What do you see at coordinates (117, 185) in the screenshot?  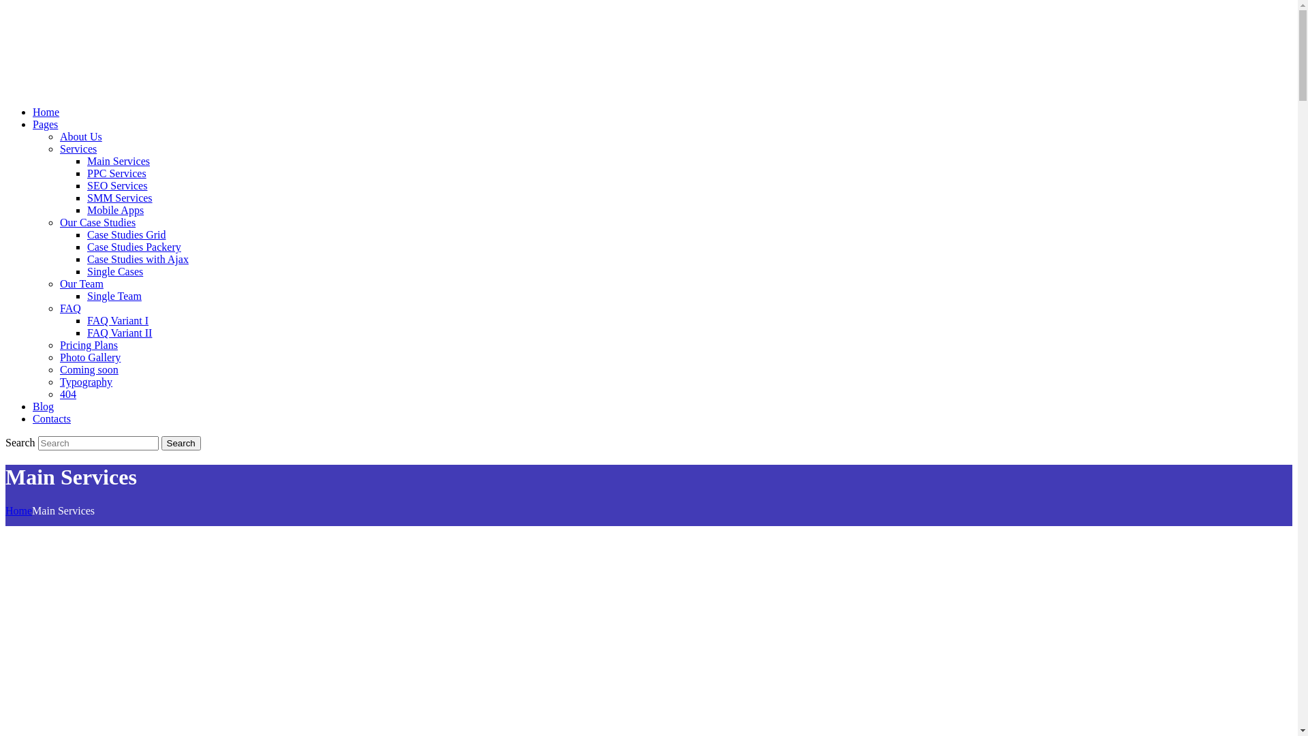 I see `SEO Services` at bounding box center [117, 185].